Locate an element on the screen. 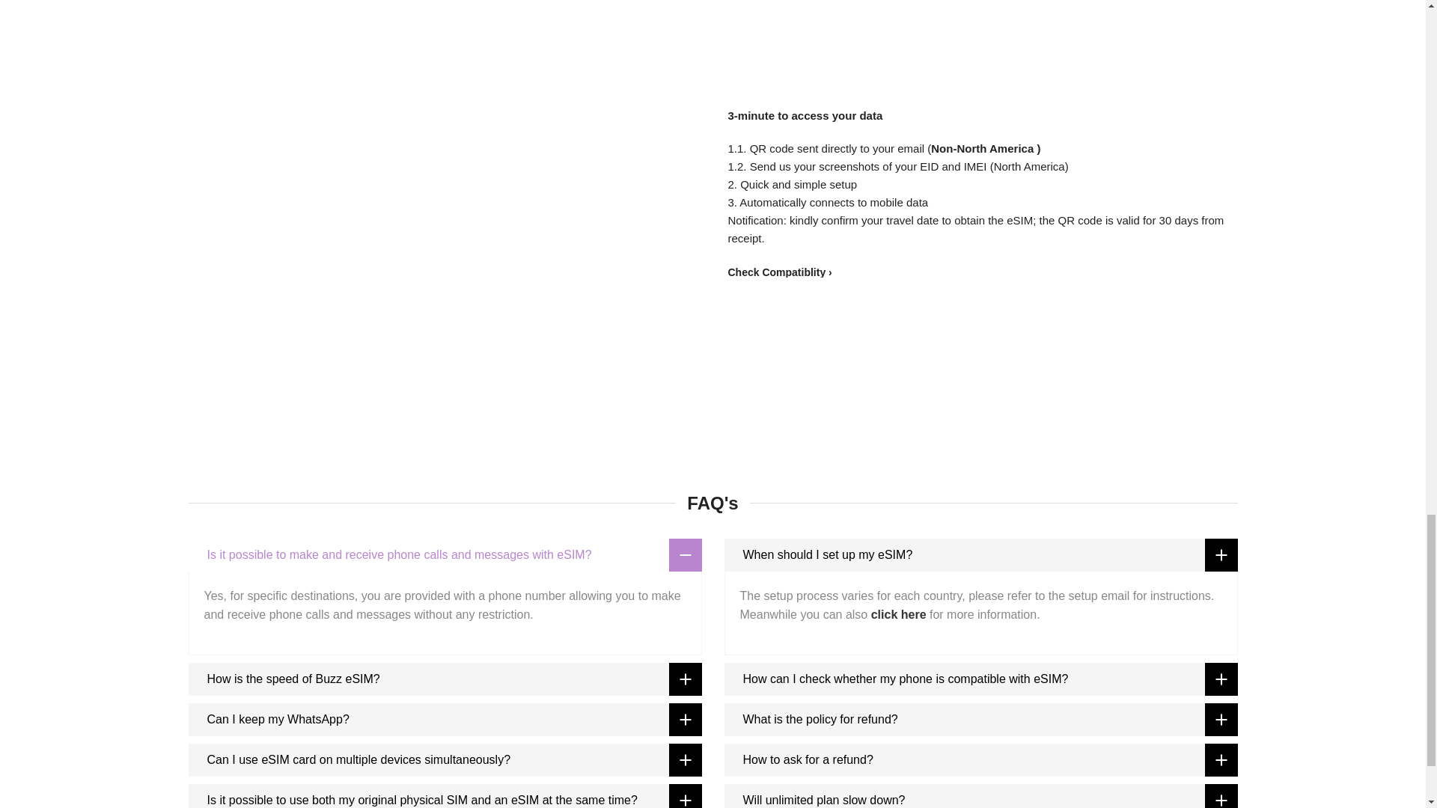  How to set up eSIM is located at coordinates (900, 615).